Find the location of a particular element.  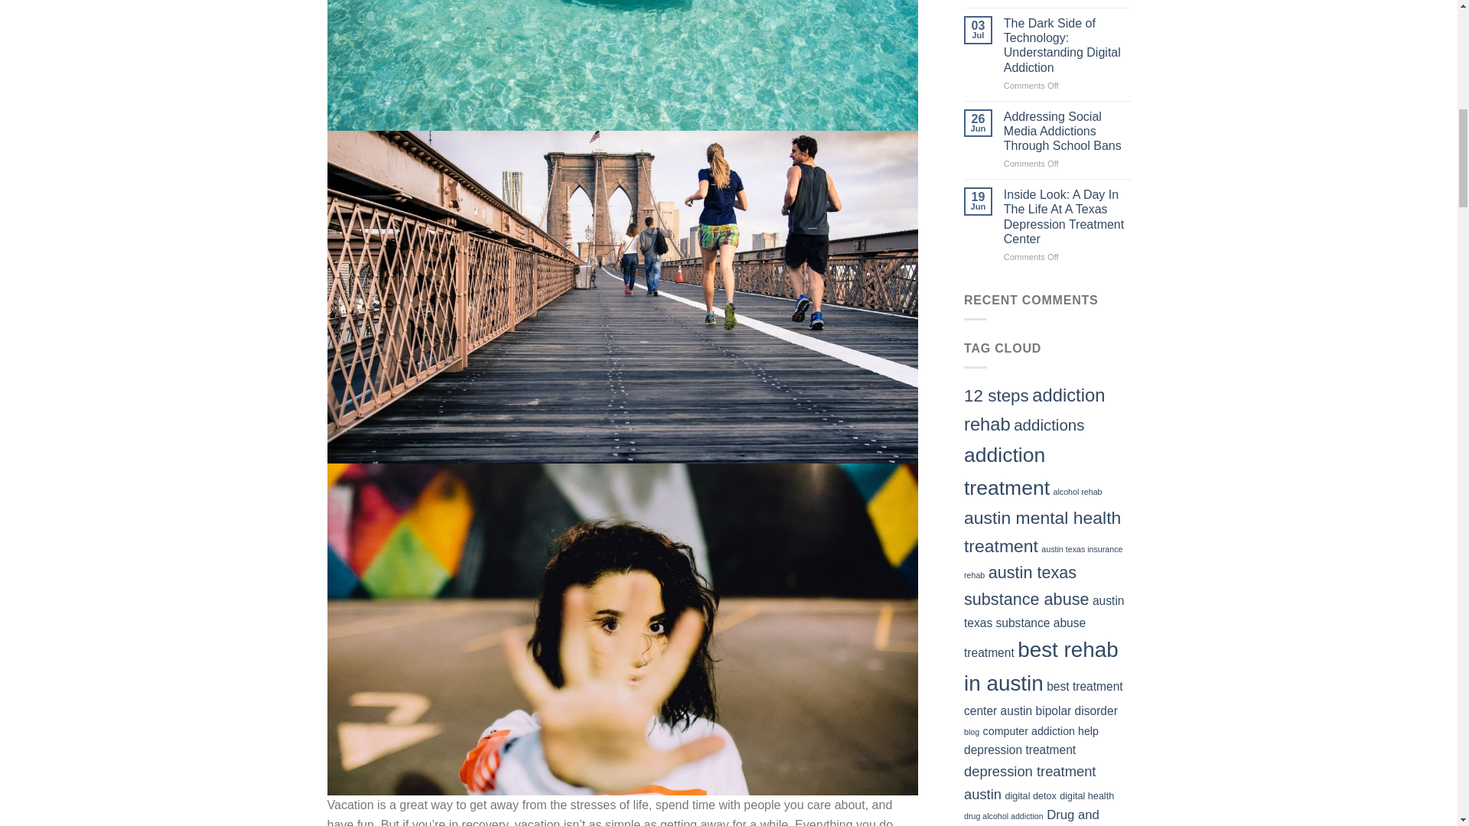

The Dark Side of Technology: Understanding Digital Addiction is located at coordinates (1067, 45).